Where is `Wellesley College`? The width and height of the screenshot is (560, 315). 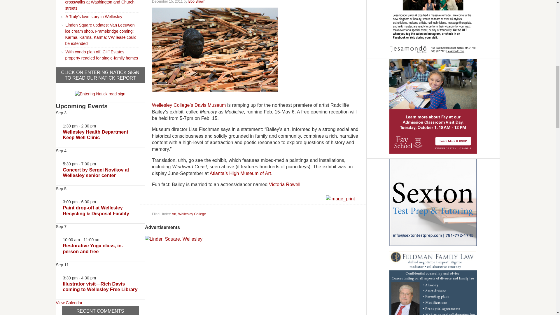 Wellesley College is located at coordinates (192, 214).